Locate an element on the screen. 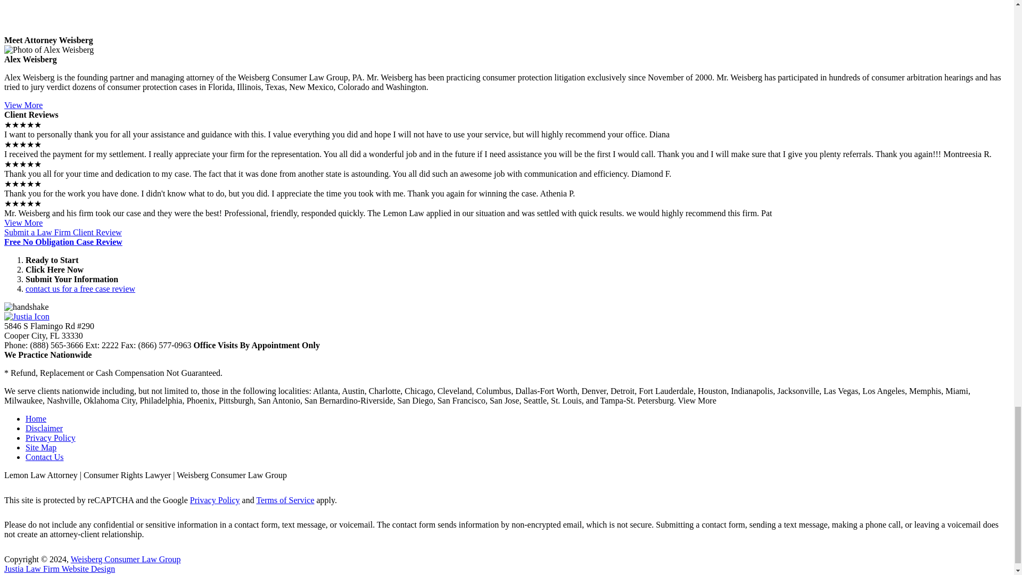  Weisberg Consumer Law Group is located at coordinates (126, 559).